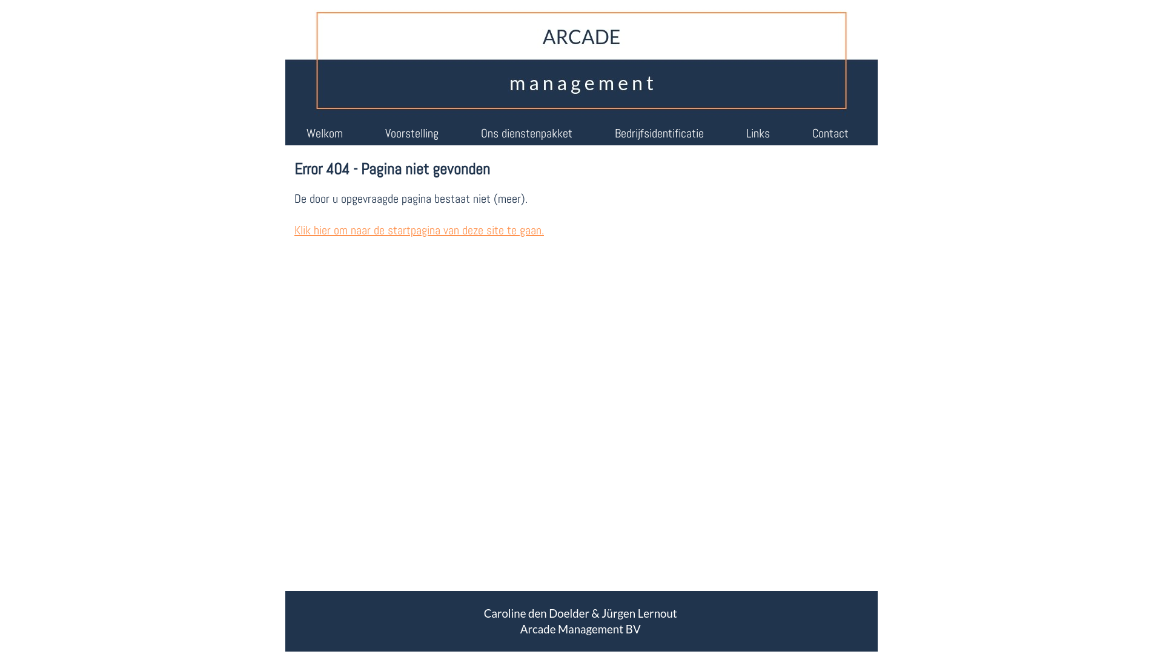  I want to click on Links, so click(758, 133).